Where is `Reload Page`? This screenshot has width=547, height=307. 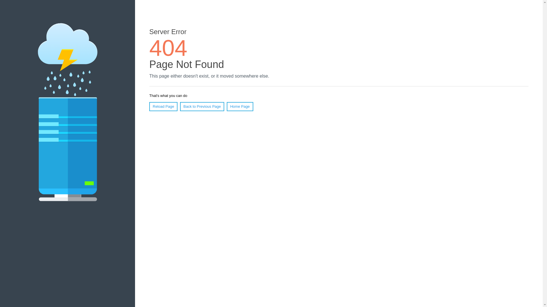
Reload Page is located at coordinates (164, 107).